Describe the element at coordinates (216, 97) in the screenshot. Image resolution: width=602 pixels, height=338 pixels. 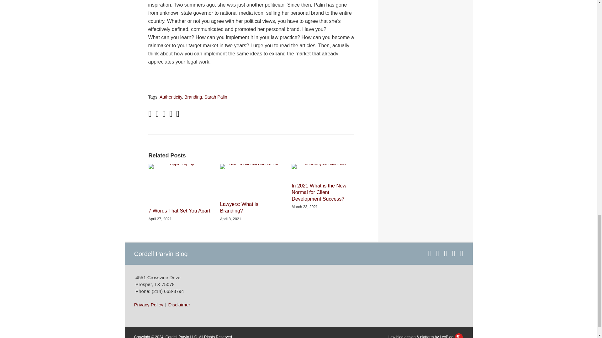
I see `Sarah Palin` at that location.